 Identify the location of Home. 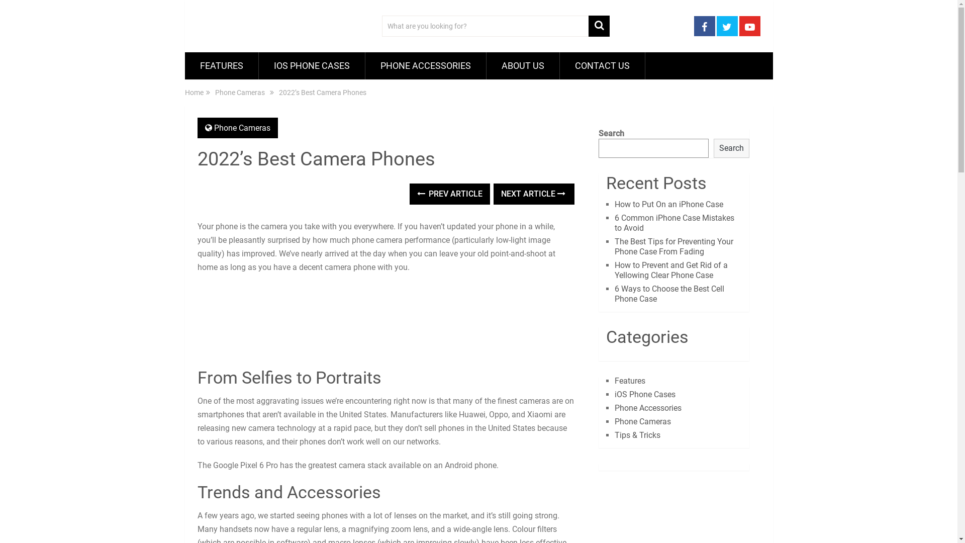
(194, 93).